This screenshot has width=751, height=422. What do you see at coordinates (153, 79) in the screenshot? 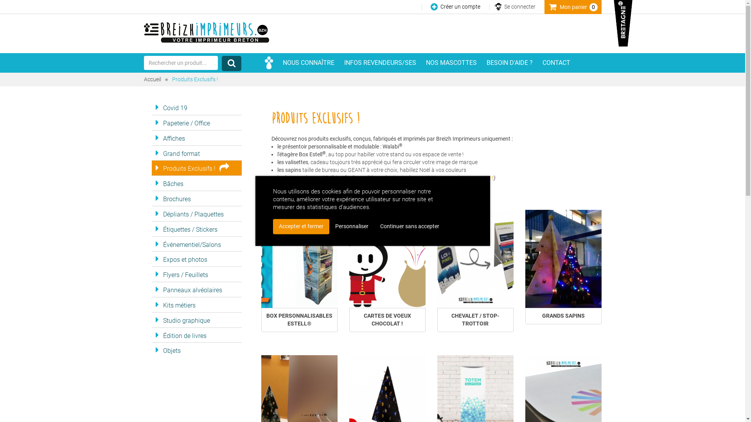
I see `Accueil` at bounding box center [153, 79].